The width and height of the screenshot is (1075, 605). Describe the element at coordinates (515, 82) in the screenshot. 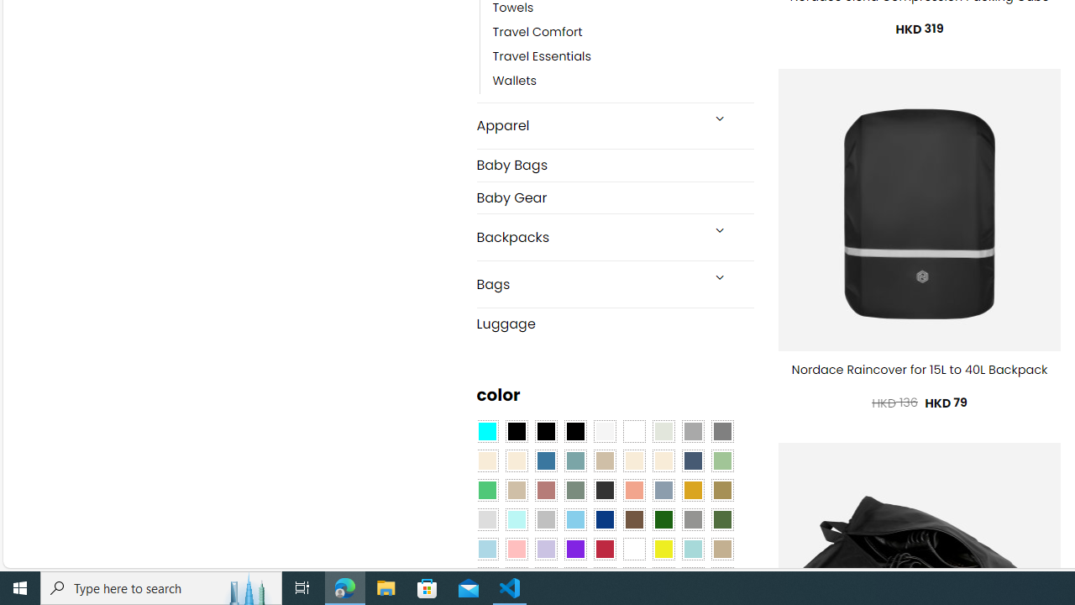

I see `Wallets` at that location.